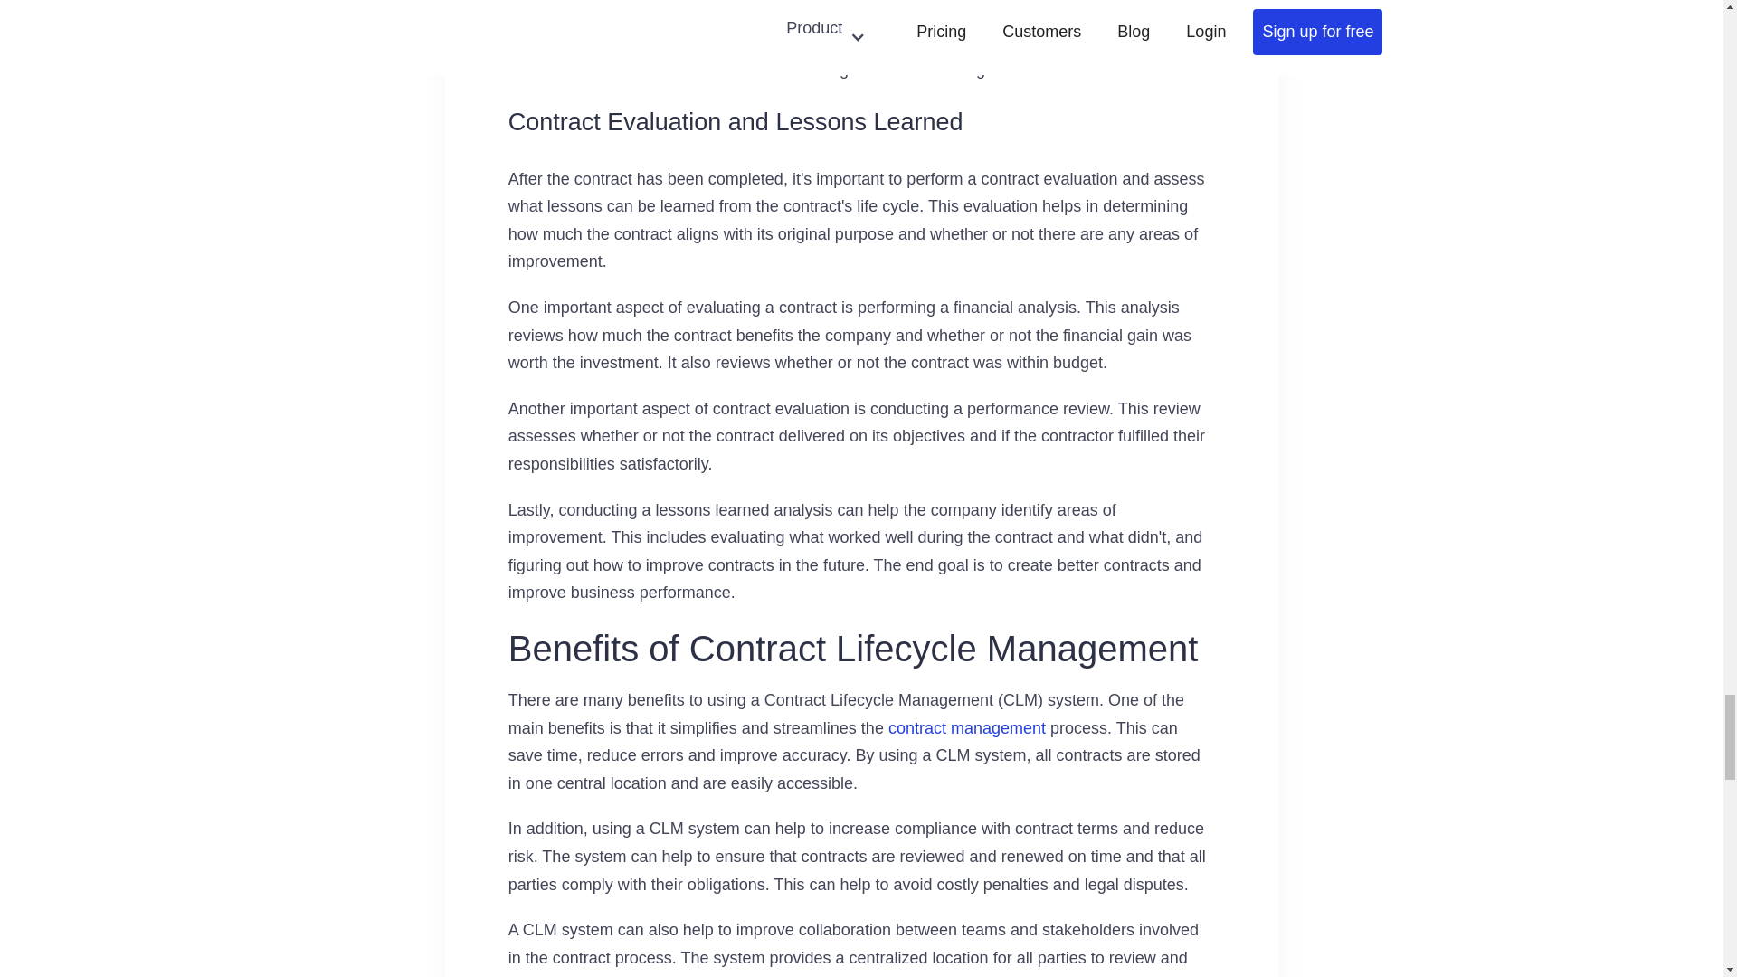 Image resolution: width=1737 pixels, height=977 pixels. I want to click on contract management, so click(966, 727).